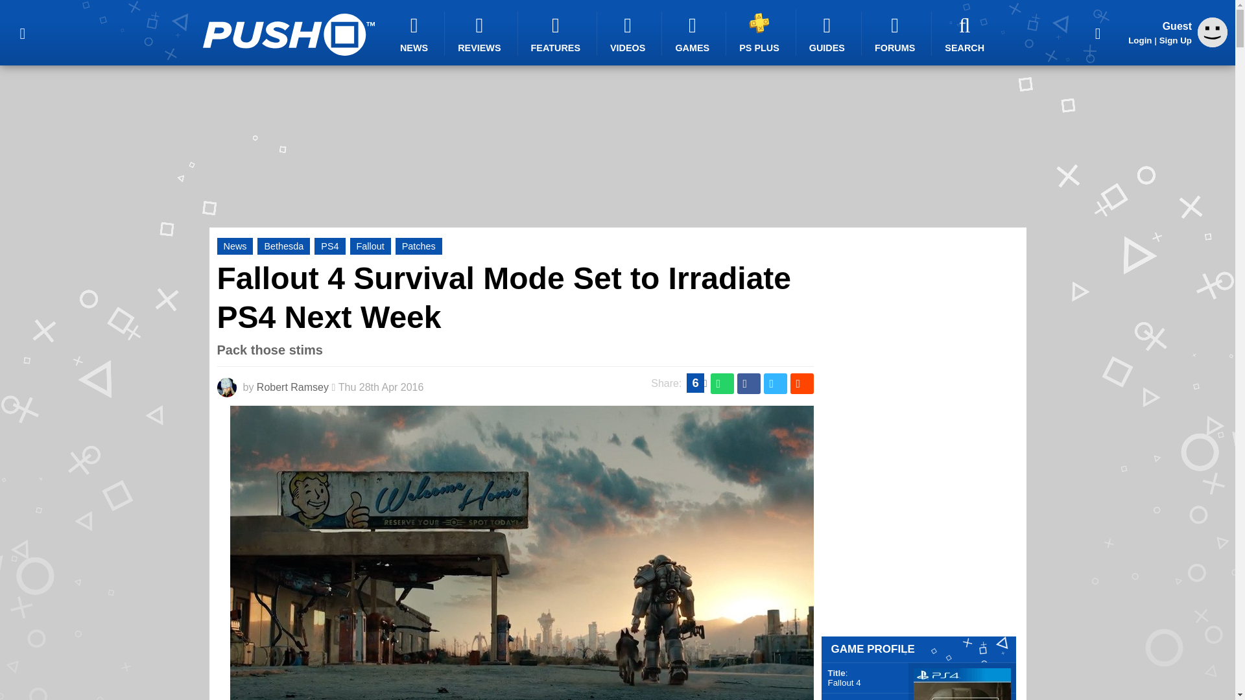 Image resolution: width=1245 pixels, height=700 pixels. What do you see at coordinates (235, 246) in the screenshot?
I see `News` at bounding box center [235, 246].